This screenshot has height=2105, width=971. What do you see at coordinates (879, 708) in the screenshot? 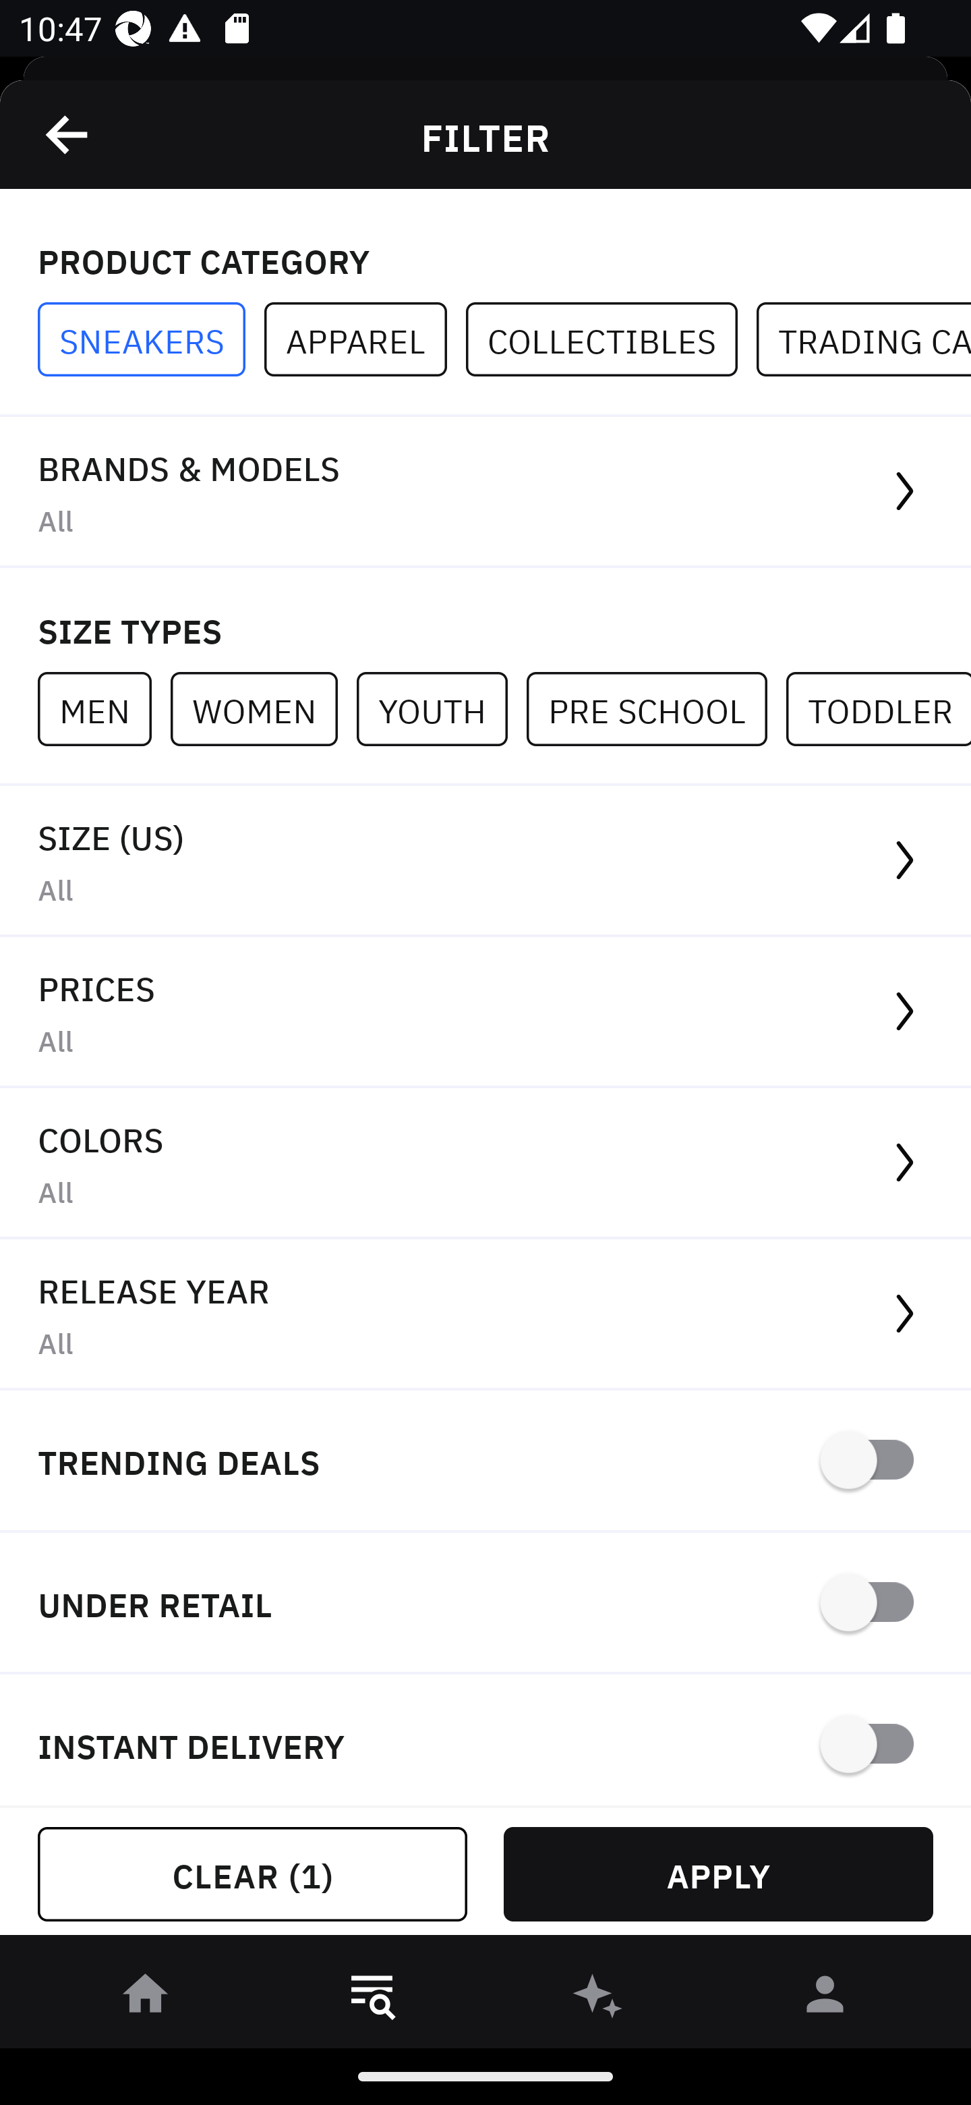
I see `TODDLER` at bounding box center [879, 708].